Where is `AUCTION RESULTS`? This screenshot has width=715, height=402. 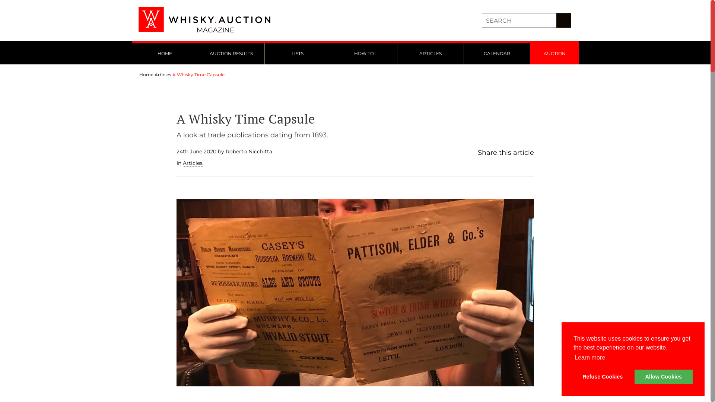 AUCTION RESULTS is located at coordinates (231, 54).